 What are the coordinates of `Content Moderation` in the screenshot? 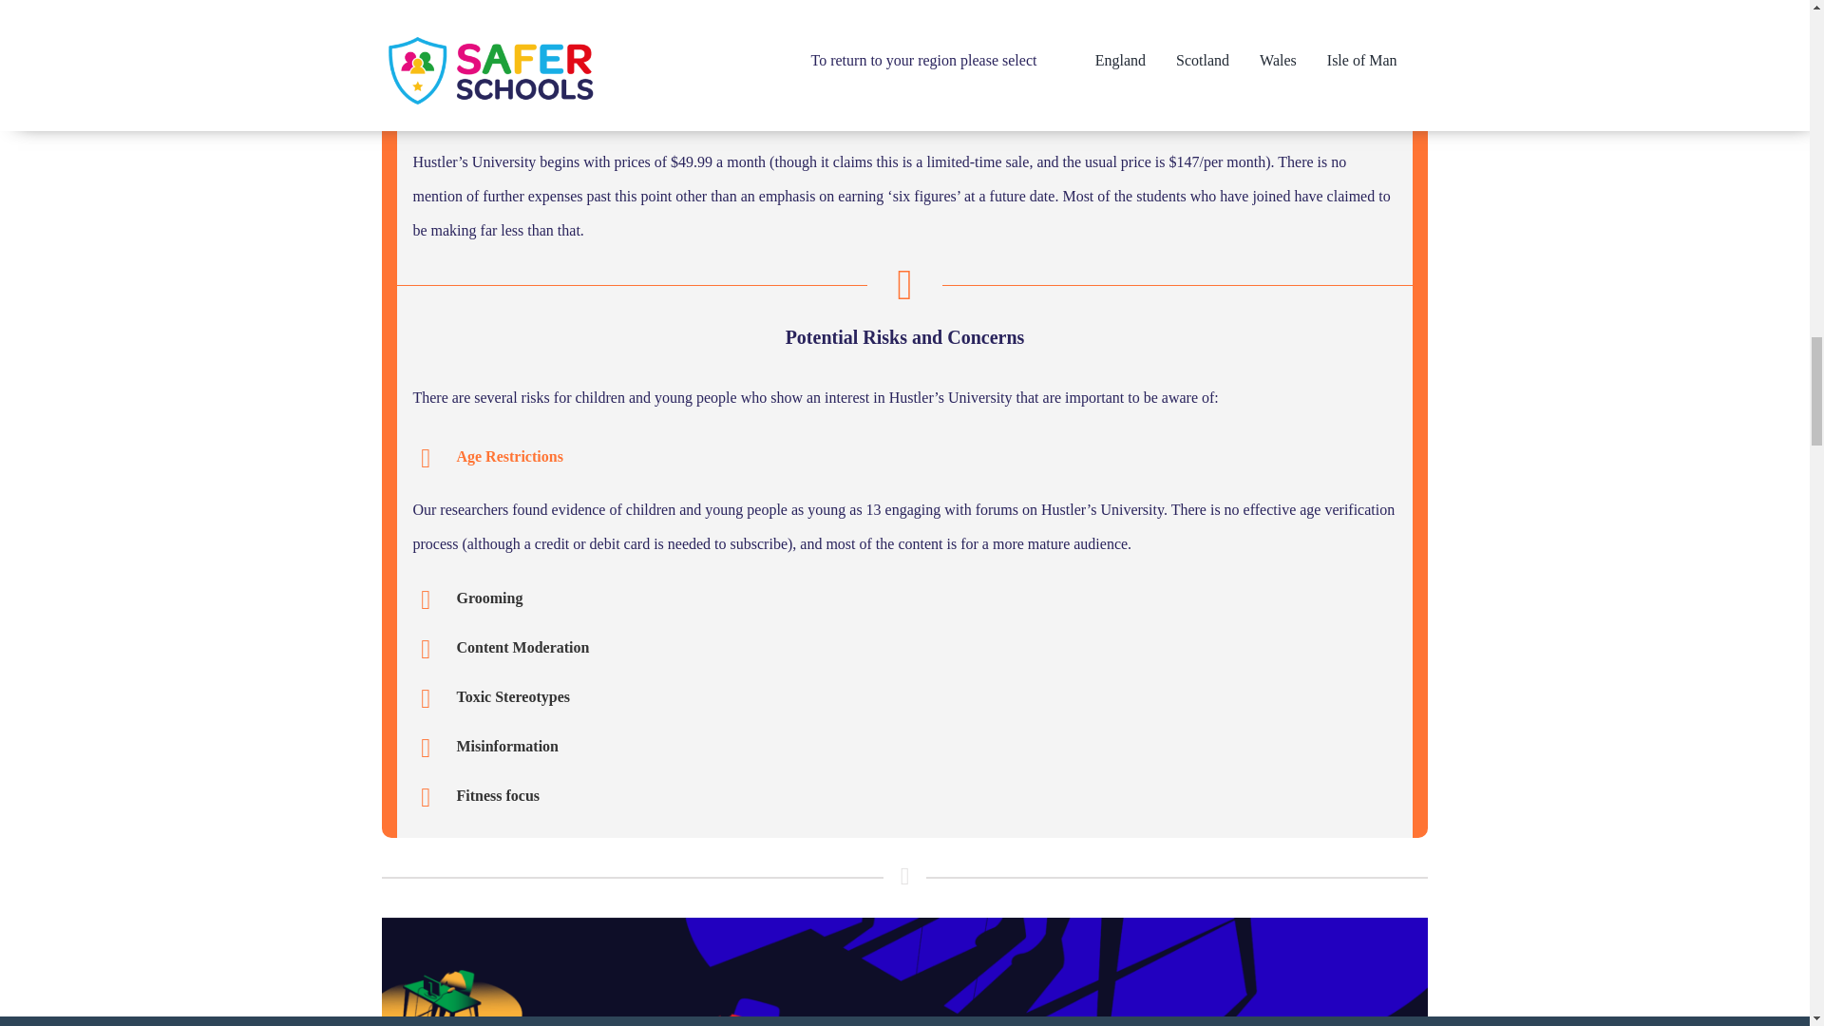 It's located at (904, 649).